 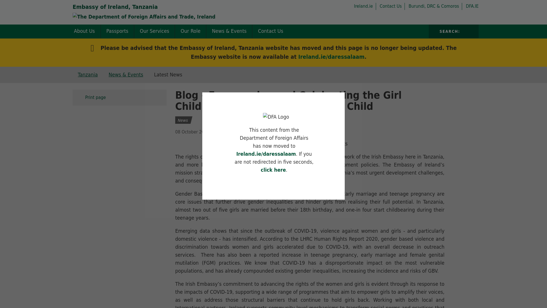 What do you see at coordinates (435, 6) in the screenshot?
I see `DFA home` at bounding box center [435, 6].